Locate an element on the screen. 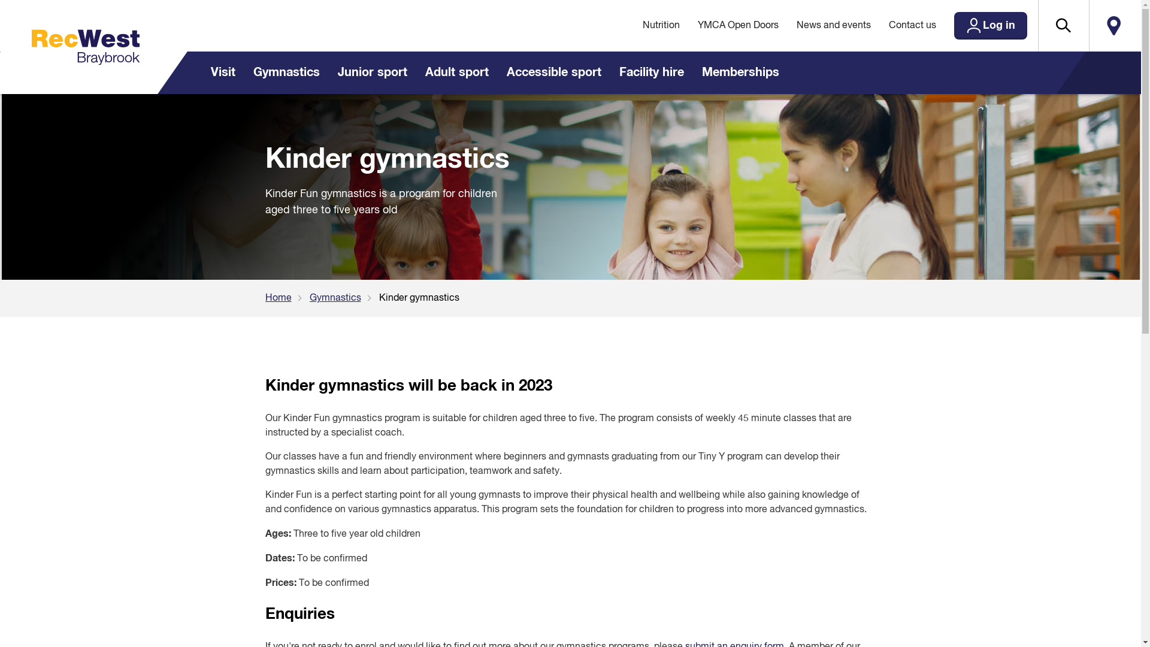  Gymnastics is located at coordinates (344, 298).